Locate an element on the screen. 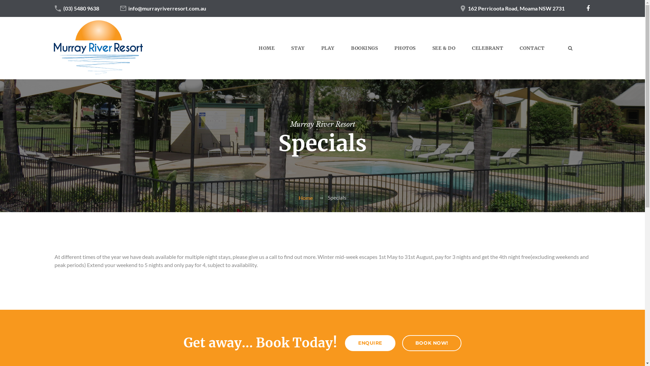 The width and height of the screenshot is (650, 366). PLAY is located at coordinates (328, 48).